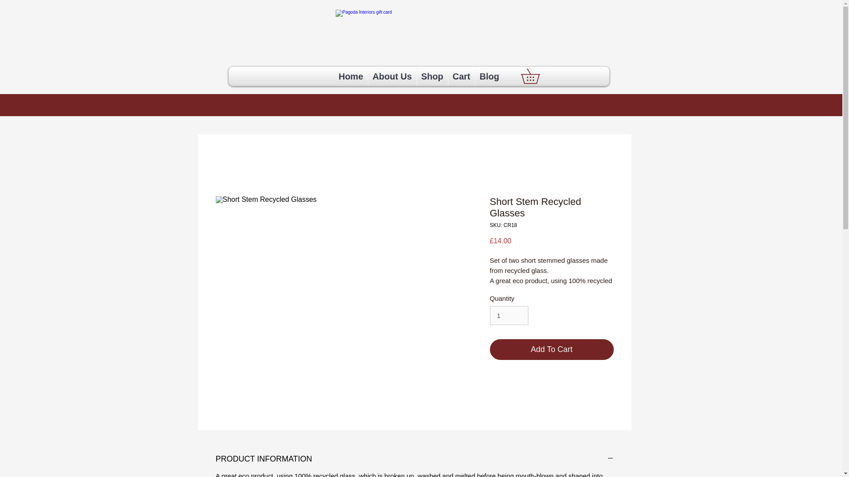 The height and width of the screenshot is (477, 849). I want to click on PRODUCT INFORMATION, so click(415, 458).